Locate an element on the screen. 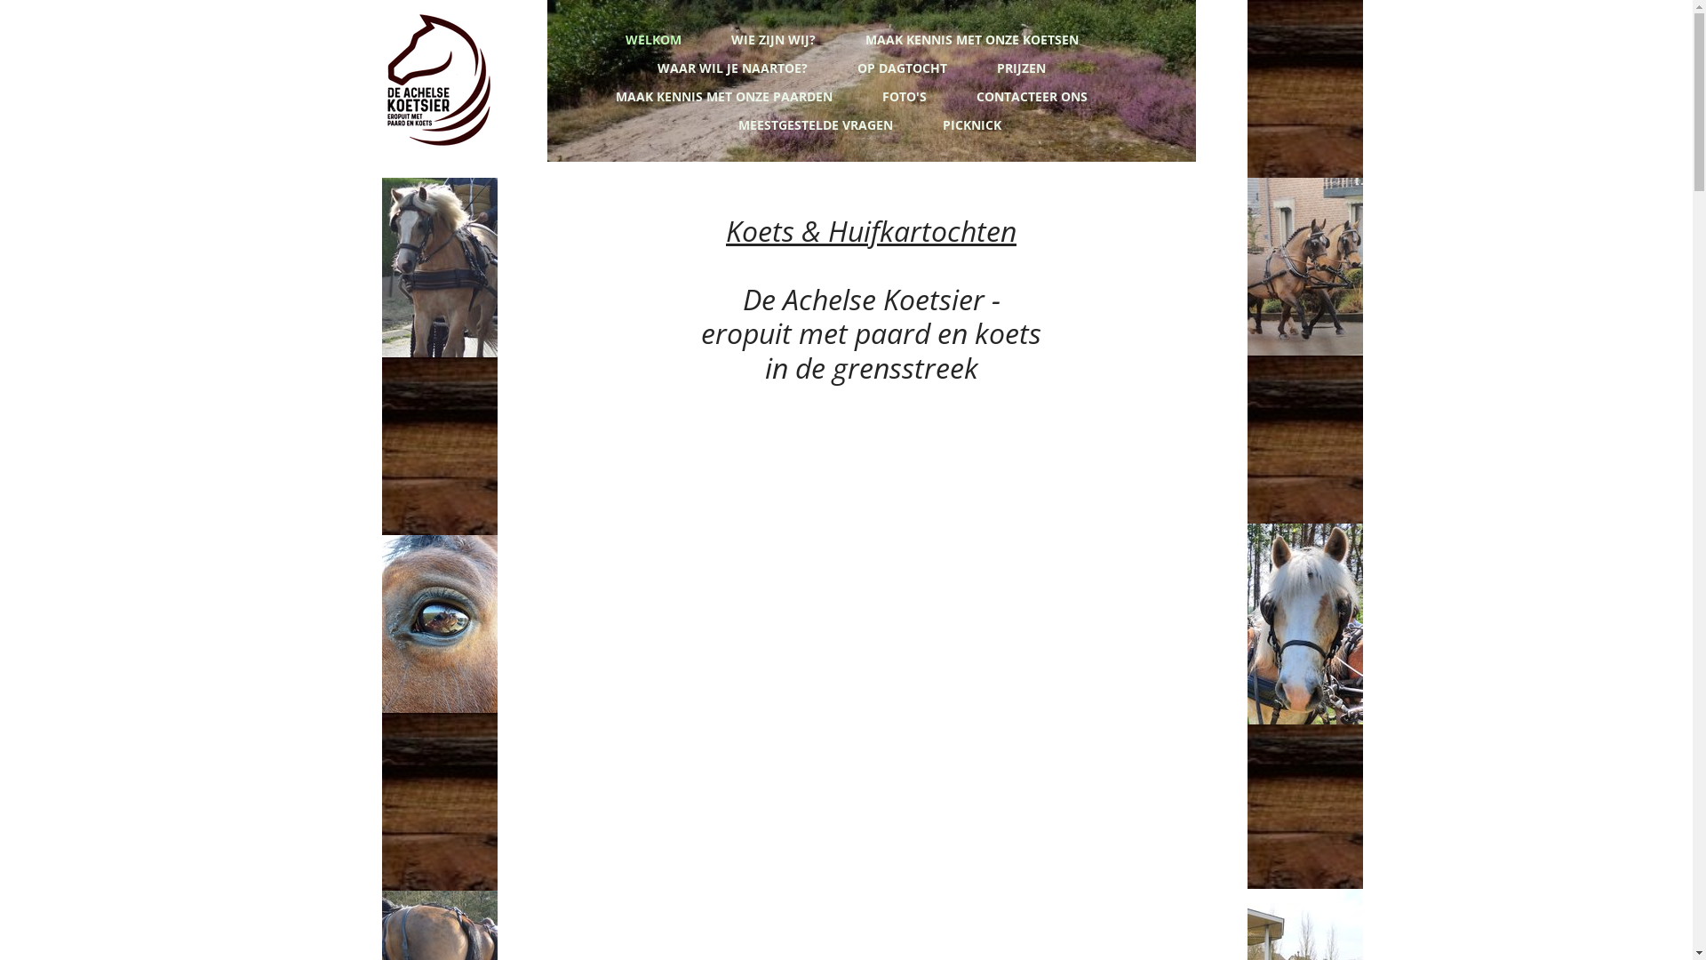  WAAR WIL JE NAARTOE? is located at coordinates (734, 67).